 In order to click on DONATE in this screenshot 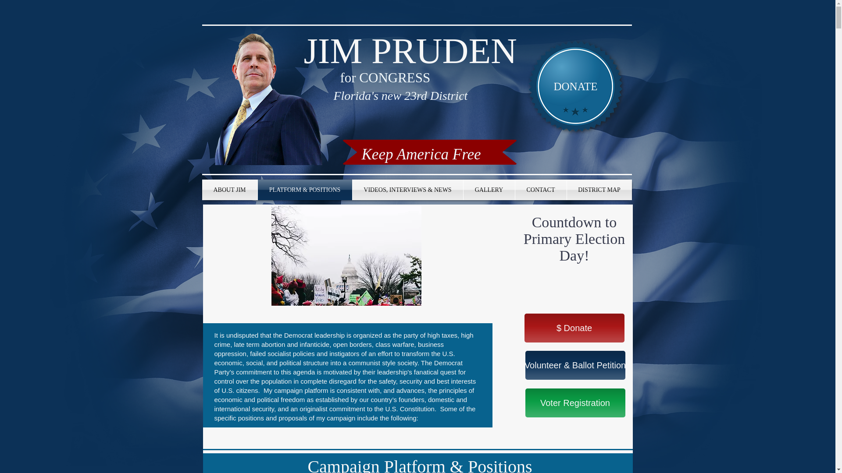, I will do `click(575, 86)`.